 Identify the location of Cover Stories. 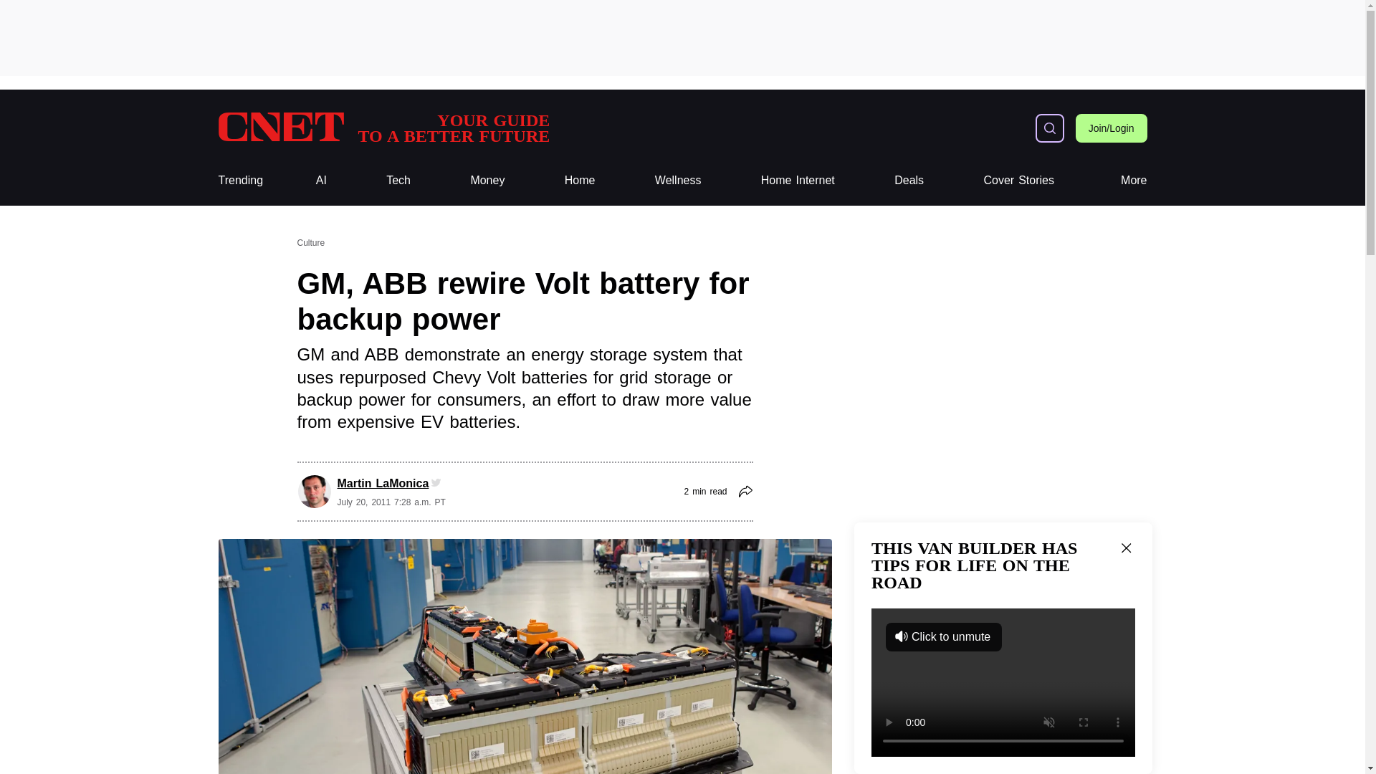
(1018, 181).